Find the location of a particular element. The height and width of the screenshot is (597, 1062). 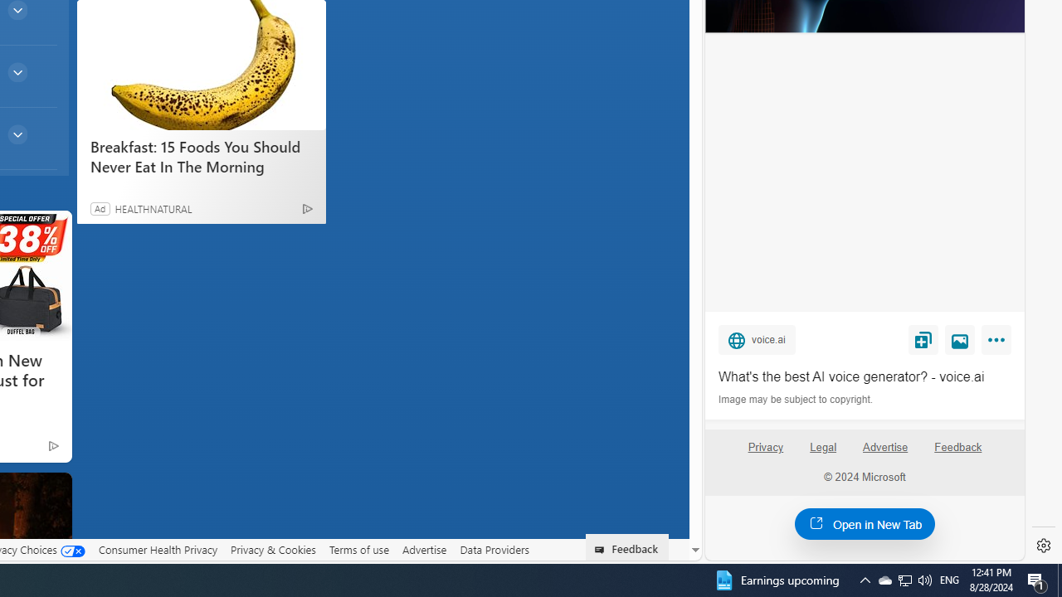

voice.ai is located at coordinates (757, 339).